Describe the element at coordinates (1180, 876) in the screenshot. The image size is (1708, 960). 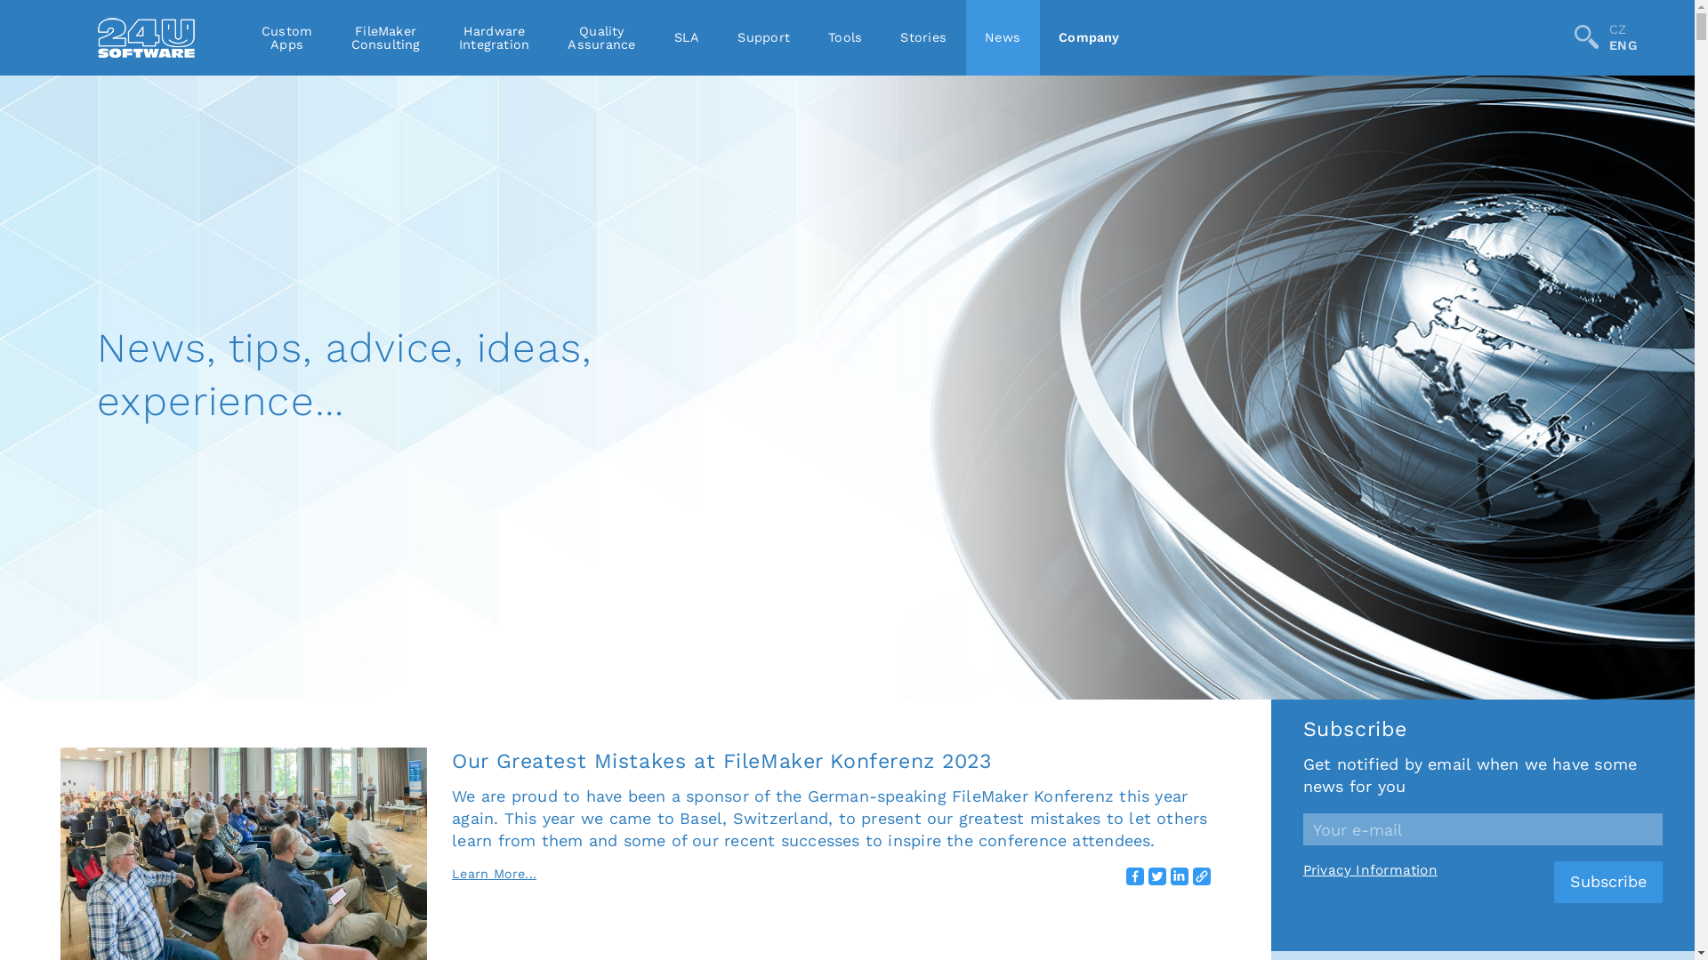
I see `Share on LinkedIn` at that location.